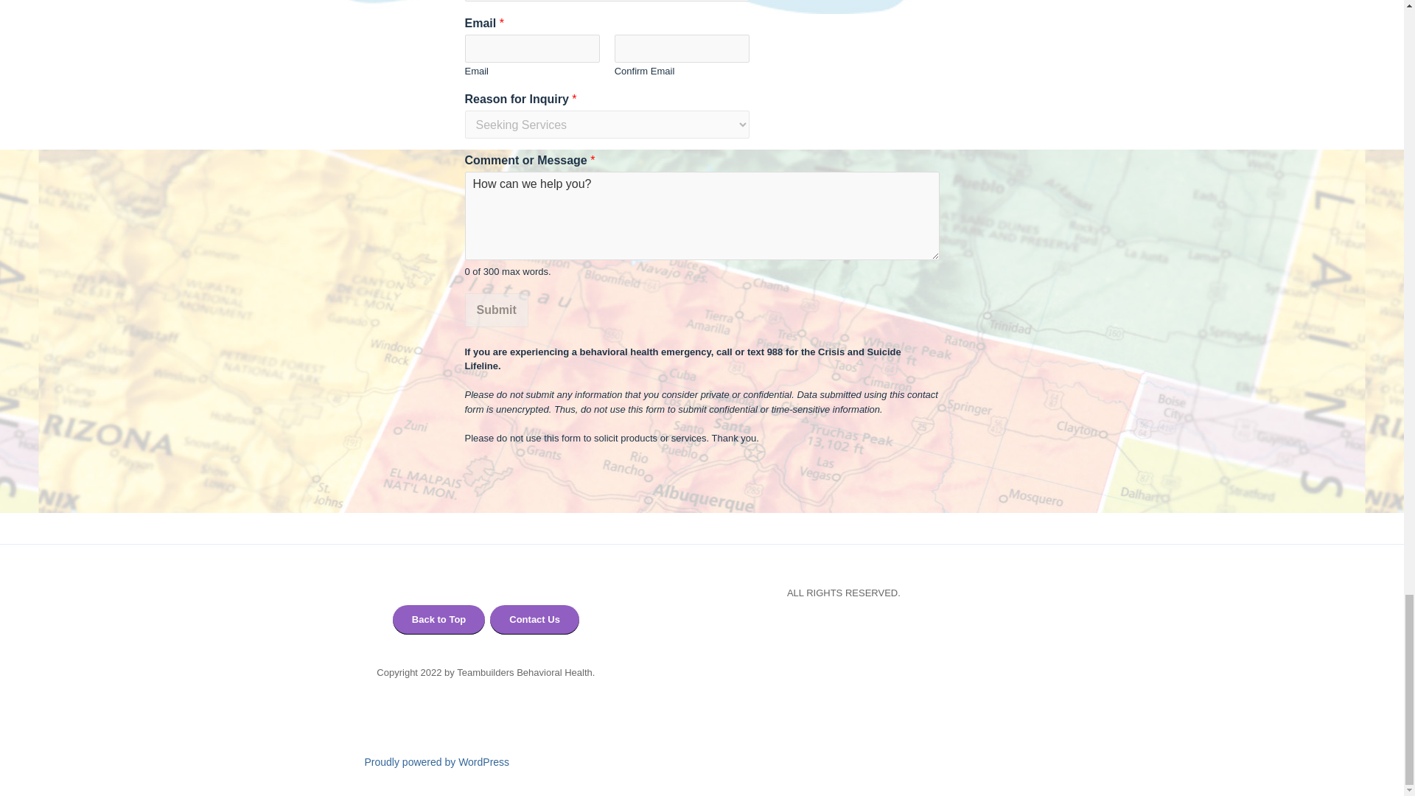 The image size is (1415, 796). Describe the element at coordinates (534, 619) in the screenshot. I see `Contact Us` at that location.